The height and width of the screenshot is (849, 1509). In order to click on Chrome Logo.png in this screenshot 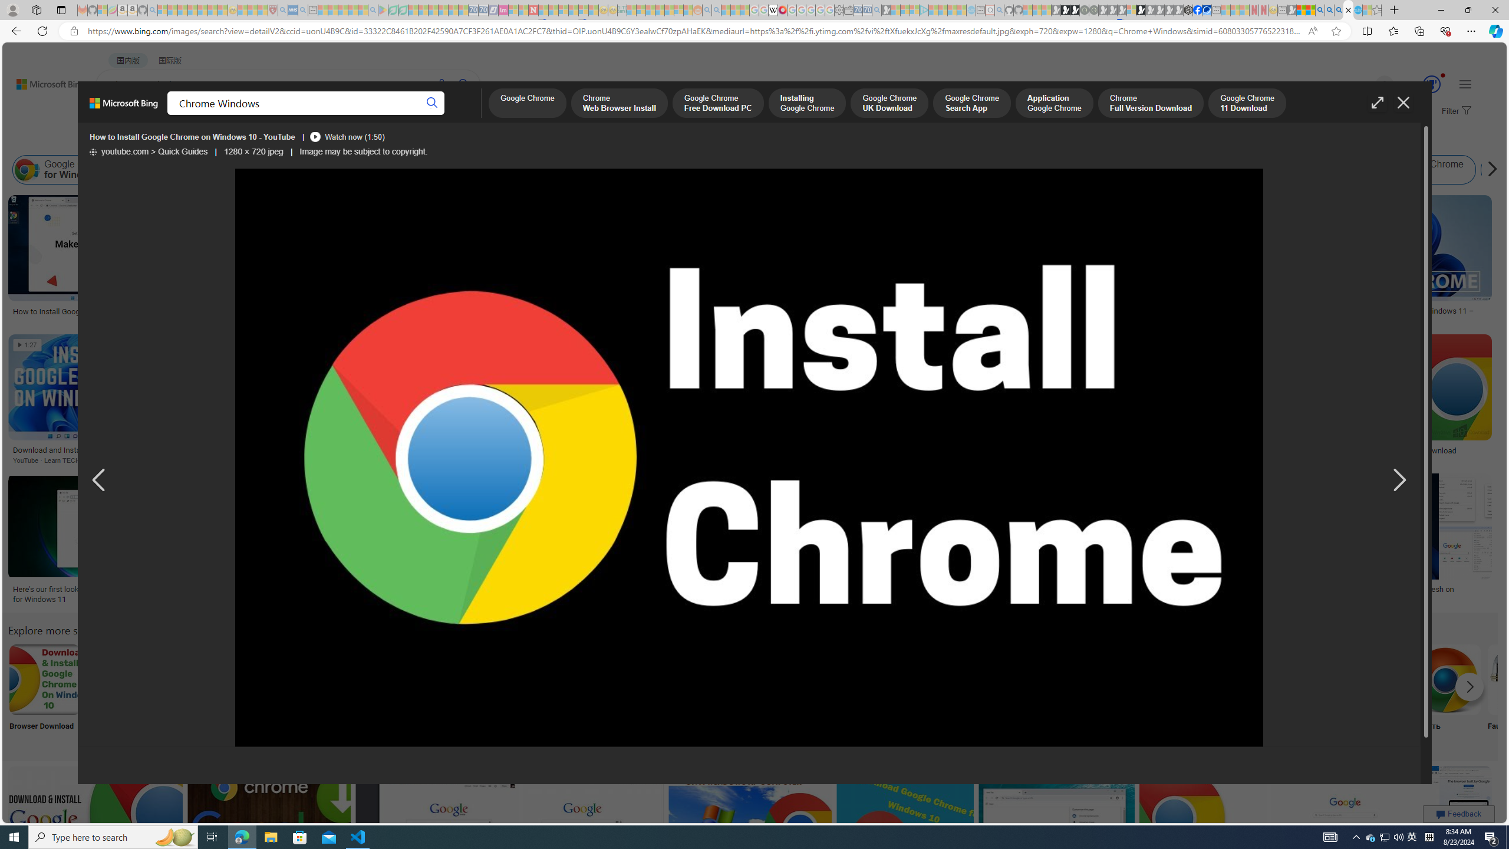, I will do `click(589, 679)`.